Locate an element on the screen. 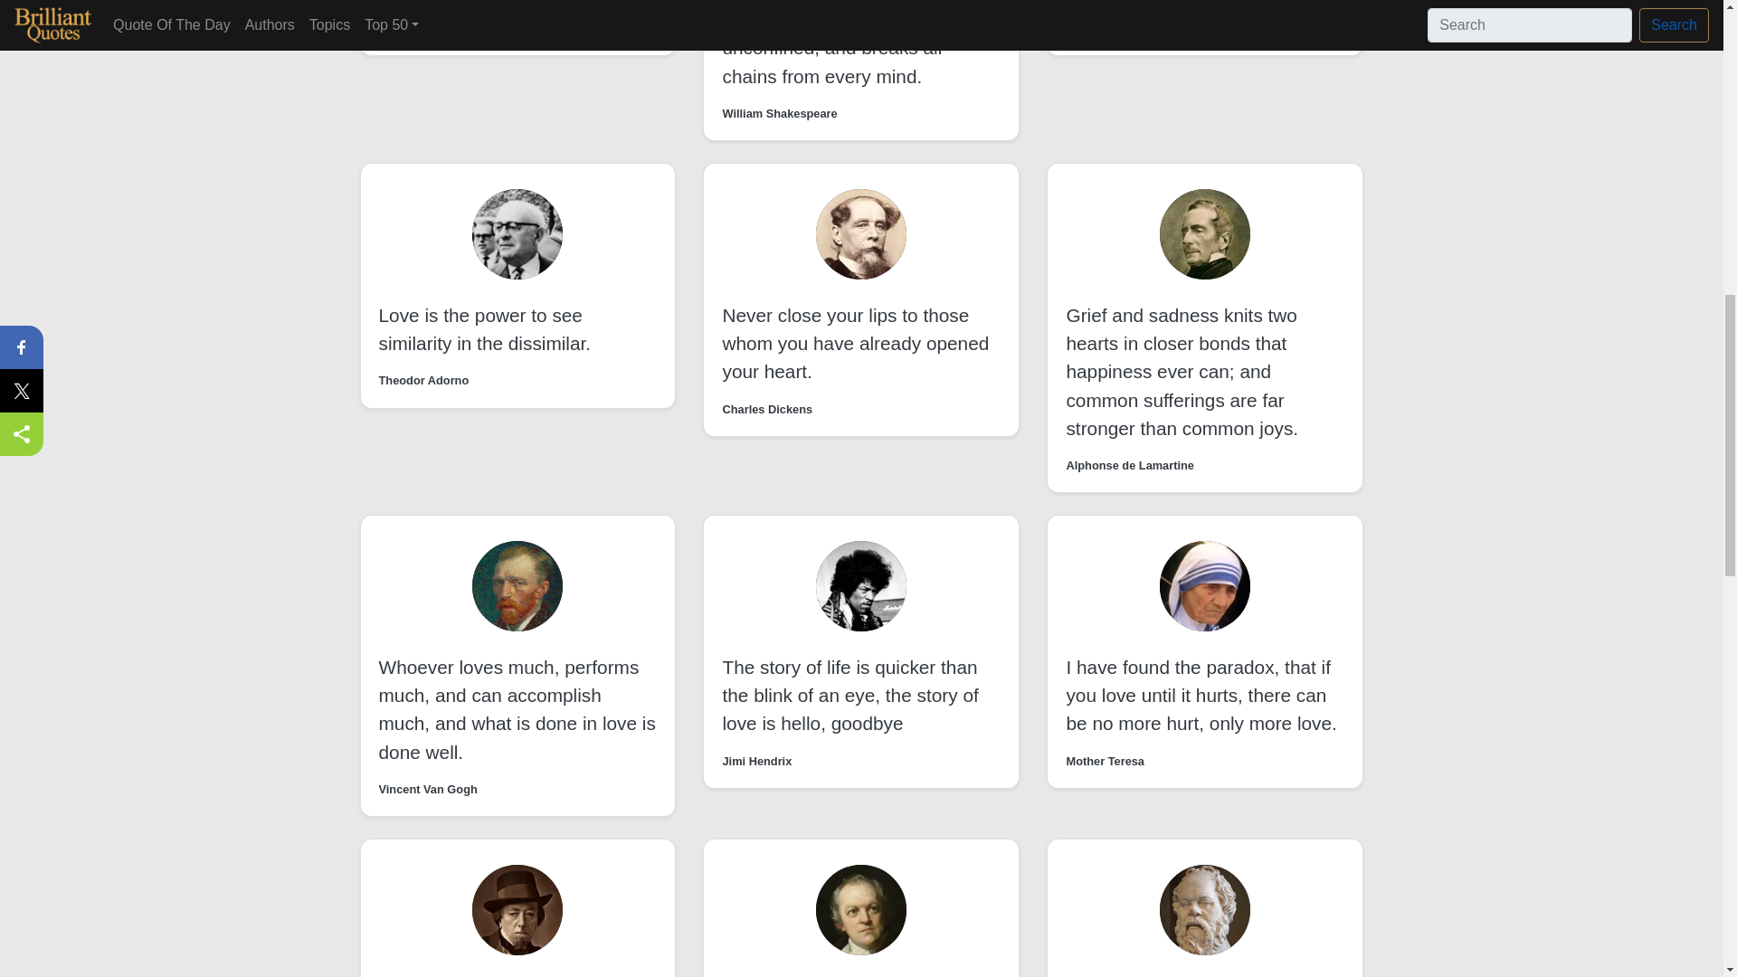 The image size is (1737, 977). Love is the power to see similarity in the dissimilar. is located at coordinates (484, 328).